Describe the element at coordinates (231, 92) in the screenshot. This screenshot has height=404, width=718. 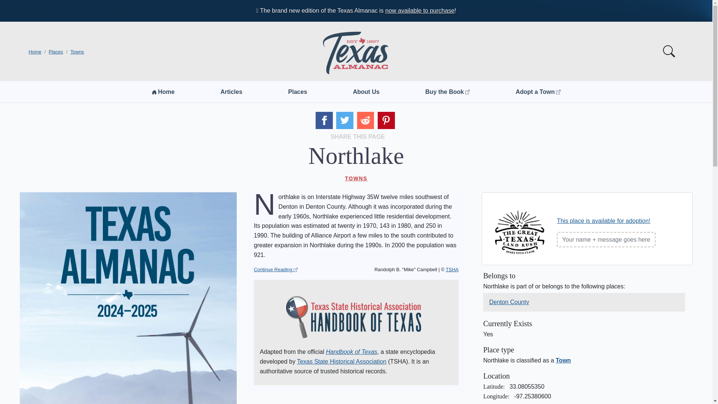
I see `Articles` at that location.